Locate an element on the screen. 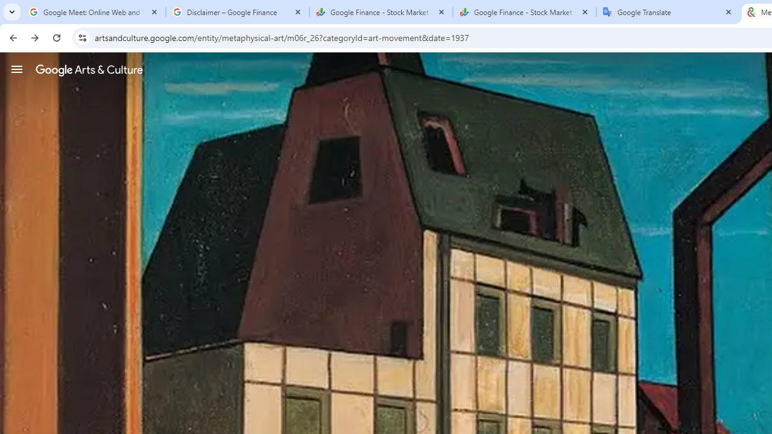  Google Arts & Culture is located at coordinates (89, 69).